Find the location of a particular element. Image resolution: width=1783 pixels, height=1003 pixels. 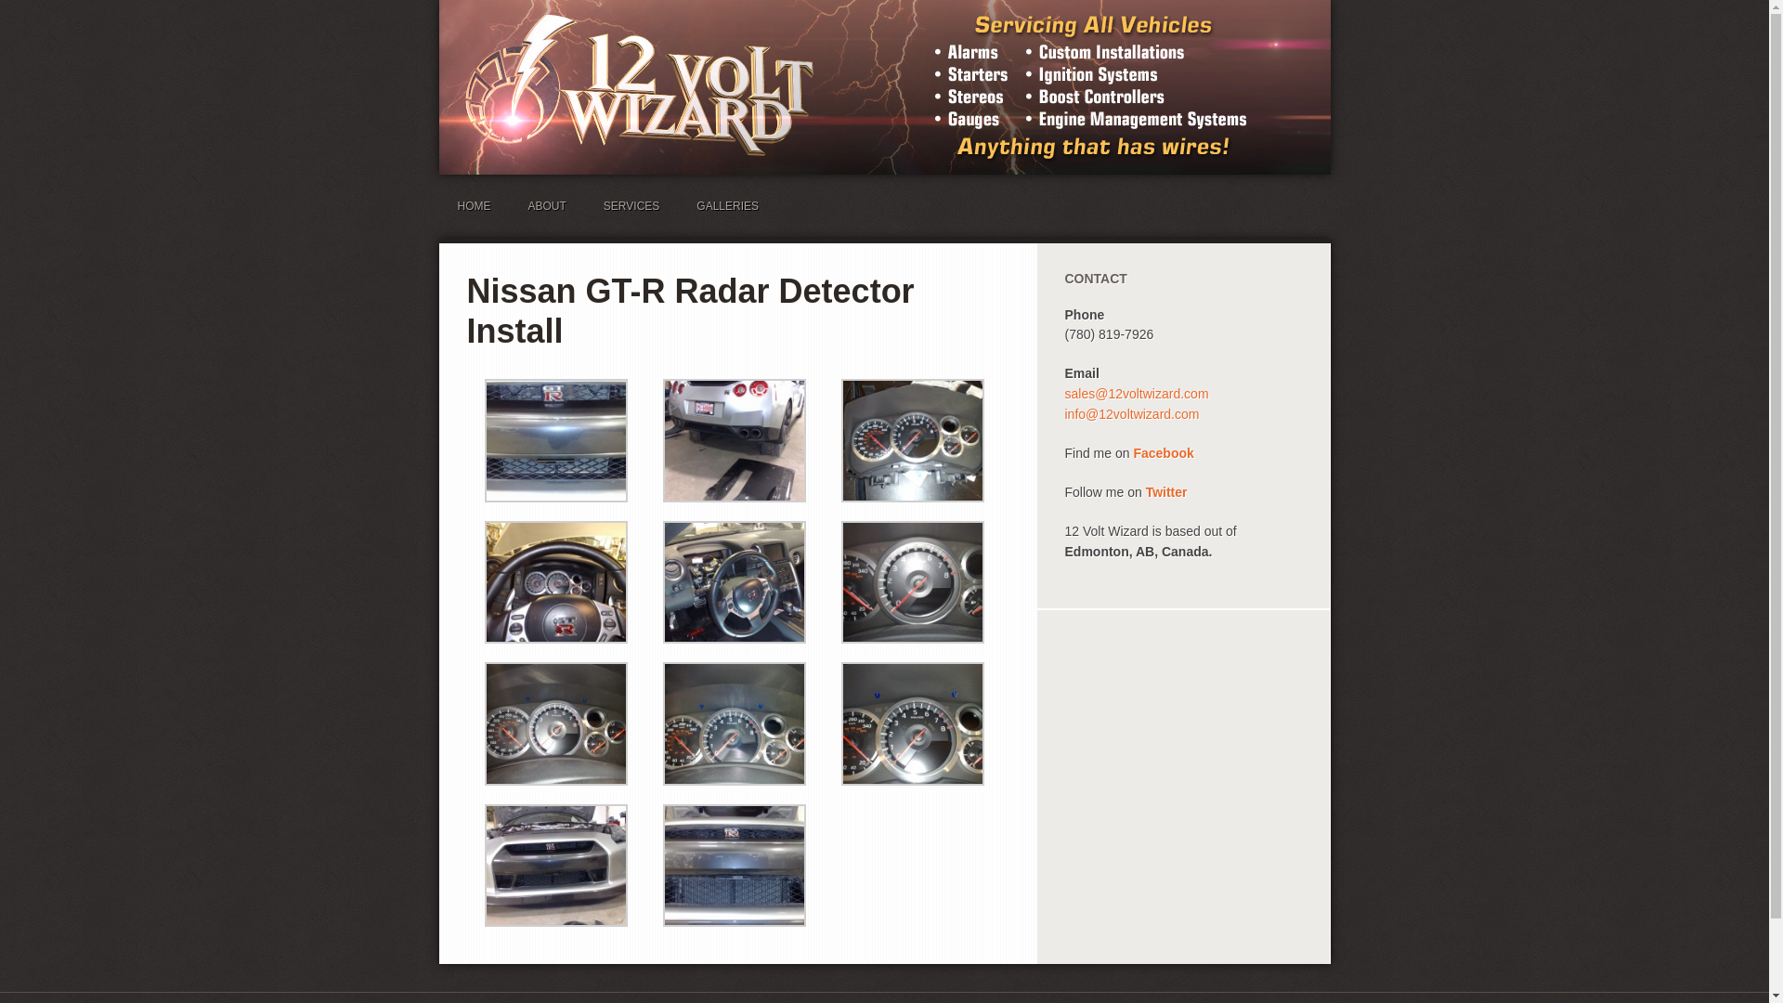

SERVICES is located at coordinates (631, 206).